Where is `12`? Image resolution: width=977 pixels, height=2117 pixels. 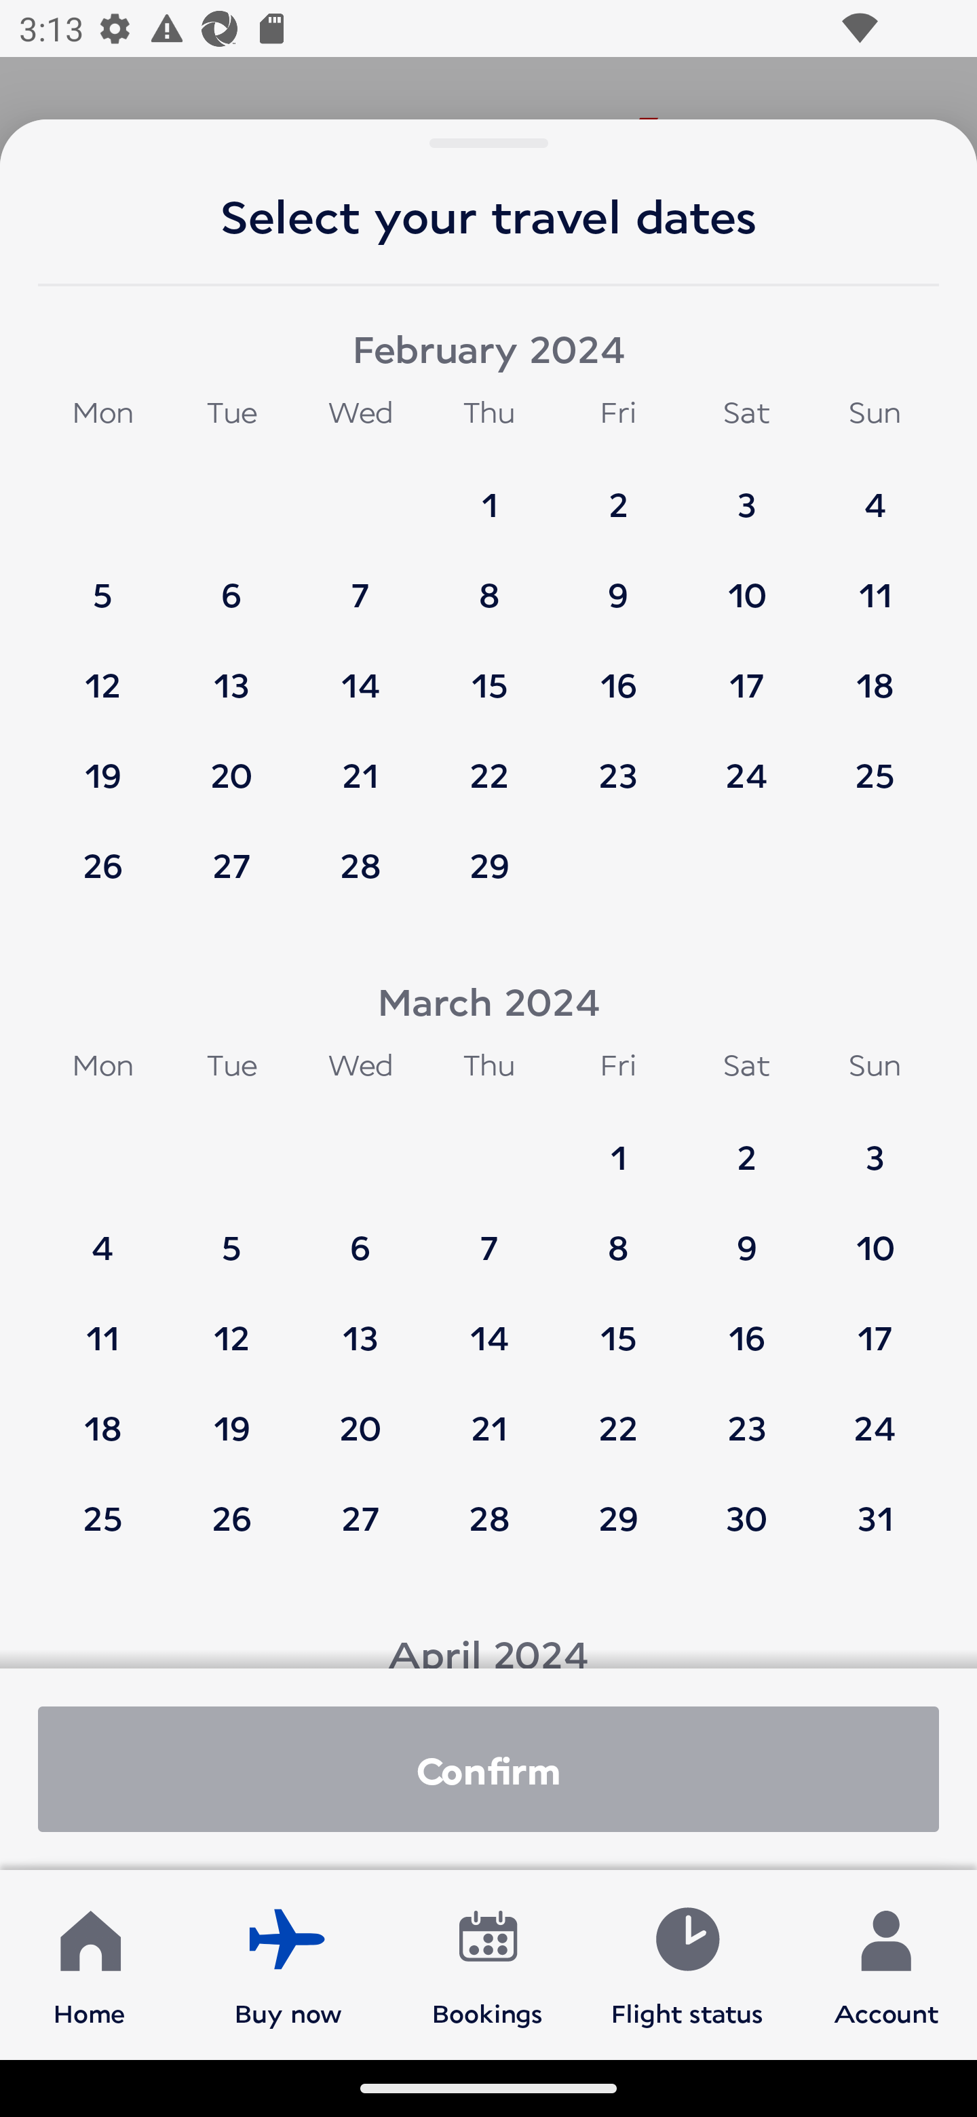 12 is located at coordinates (231, 1324).